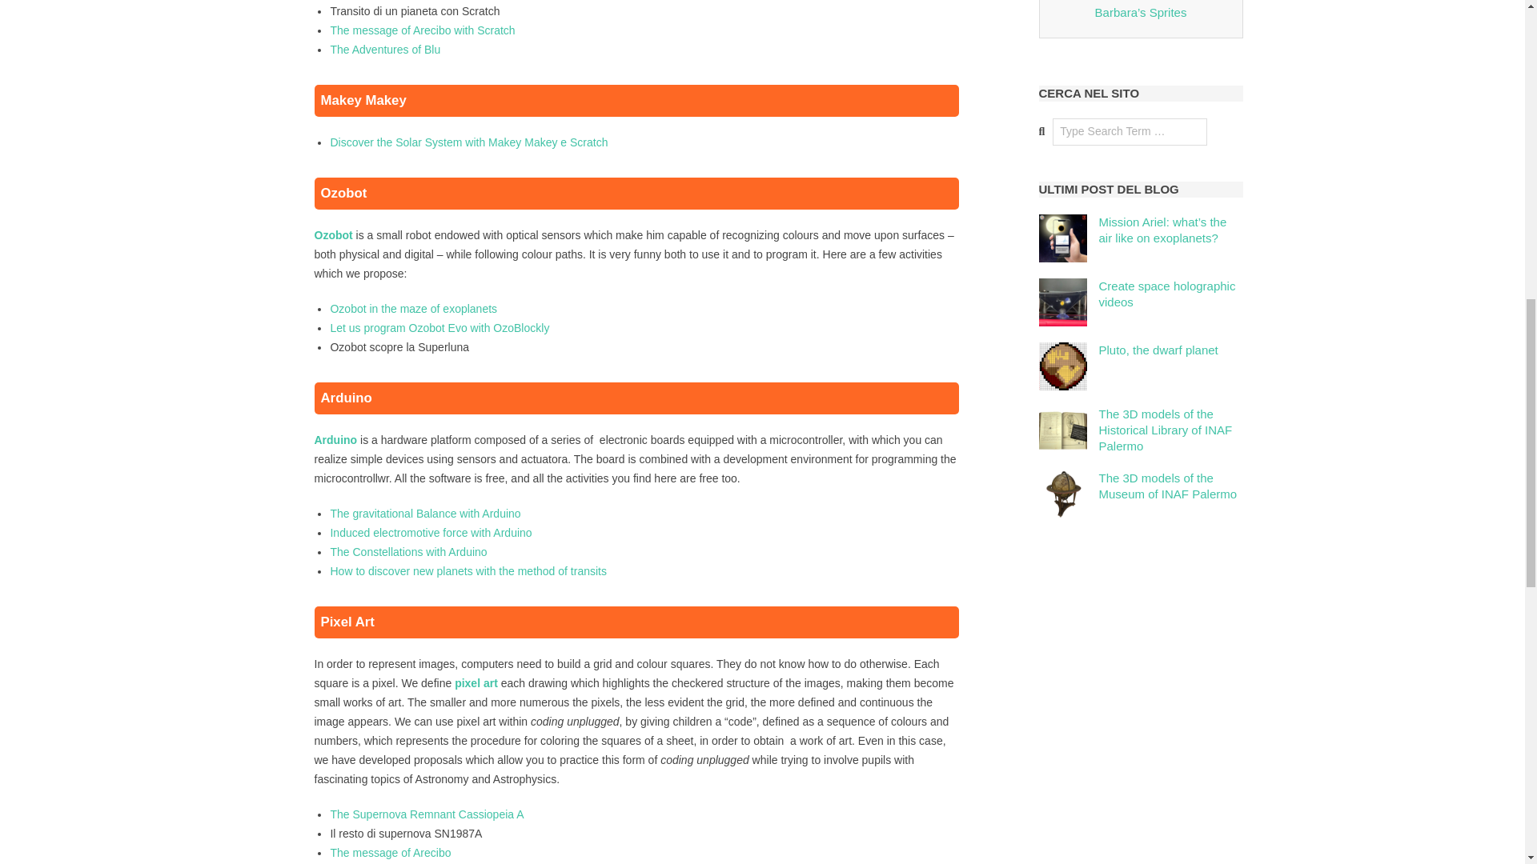 The height and width of the screenshot is (864, 1537). Describe the element at coordinates (468, 142) in the screenshot. I see `Discover the Solar System with Makey Makey e Scratch` at that location.